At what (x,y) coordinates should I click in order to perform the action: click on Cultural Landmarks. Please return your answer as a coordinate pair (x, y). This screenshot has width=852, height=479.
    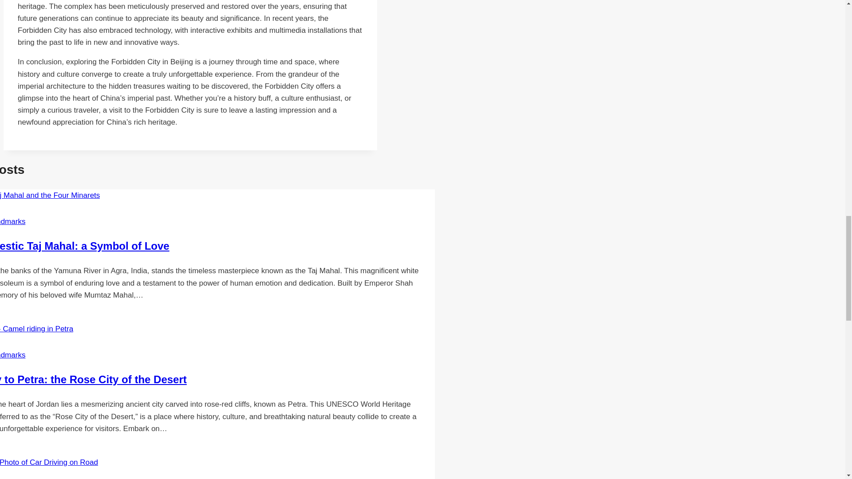
    Looking at the image, I should click on (12, 355).